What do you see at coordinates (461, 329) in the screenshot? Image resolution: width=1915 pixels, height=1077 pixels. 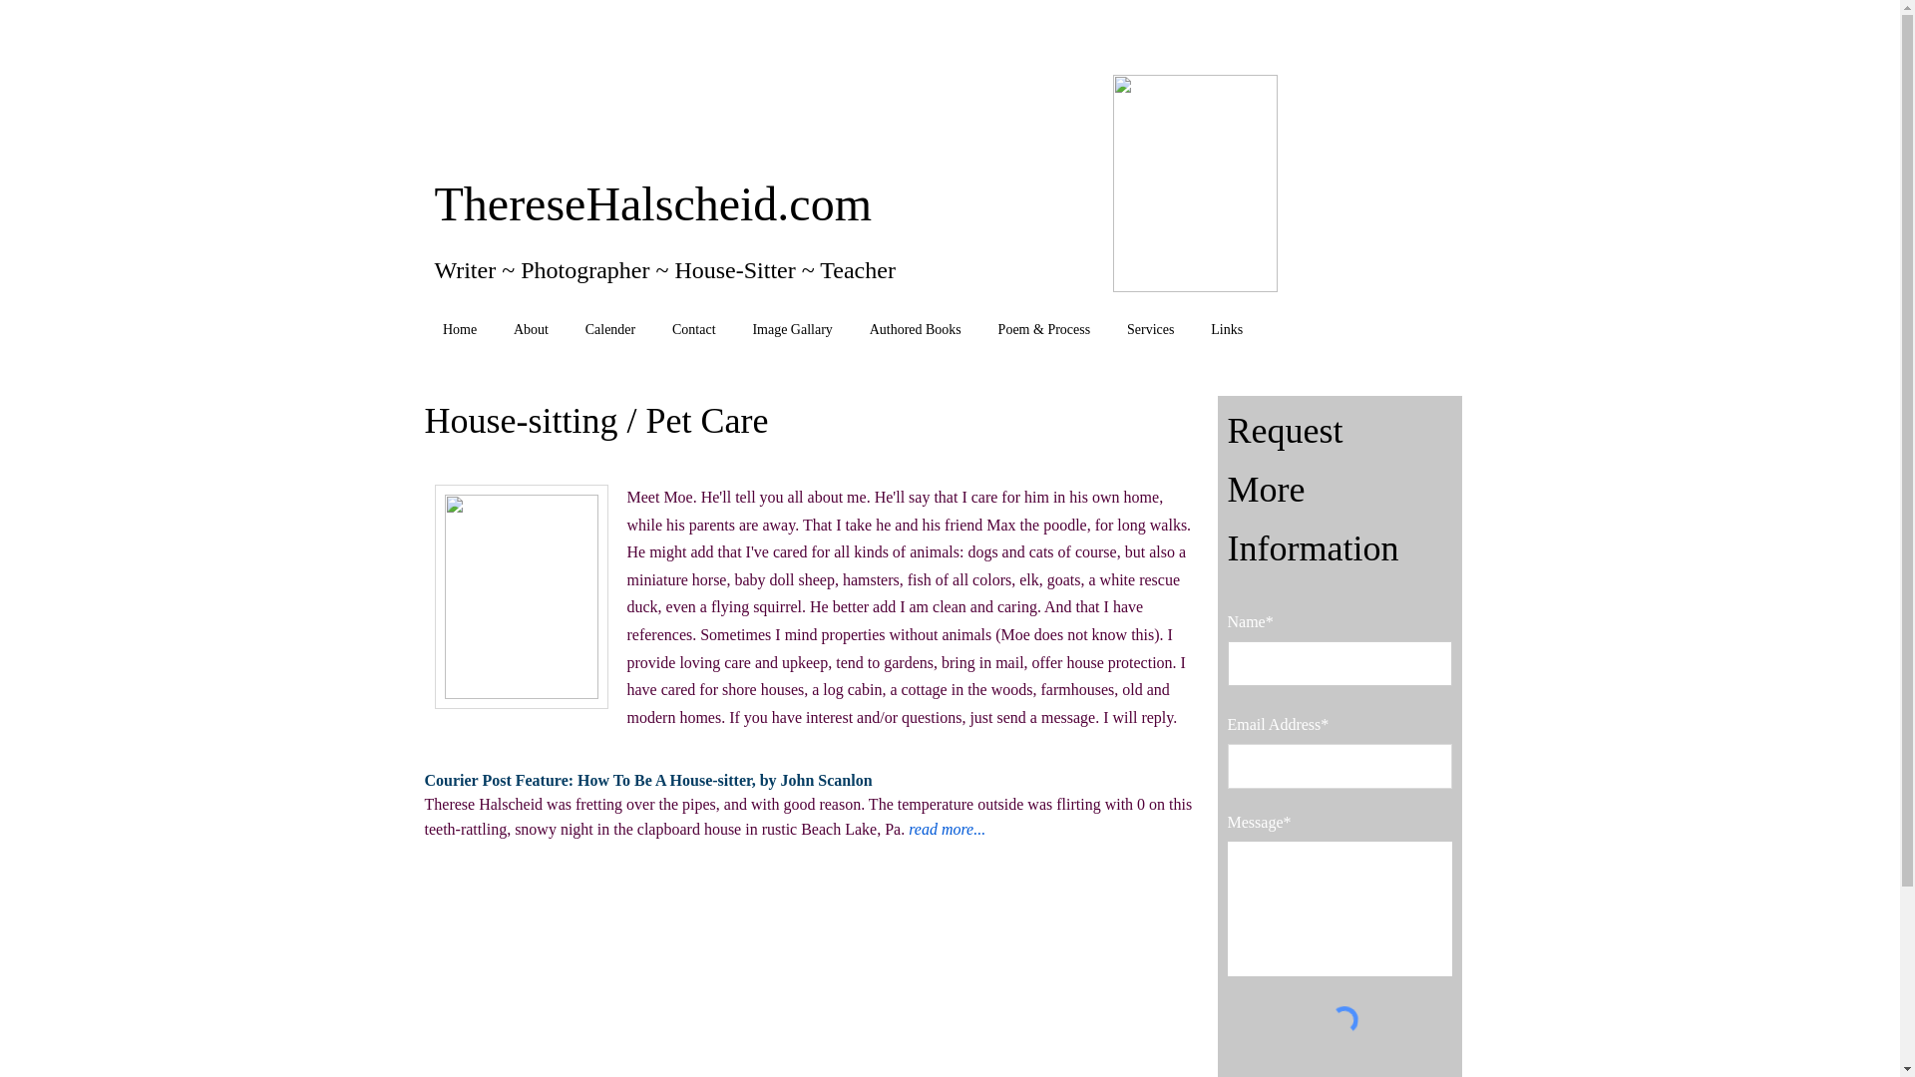 I see `Home` at bounding box center [461, 329].